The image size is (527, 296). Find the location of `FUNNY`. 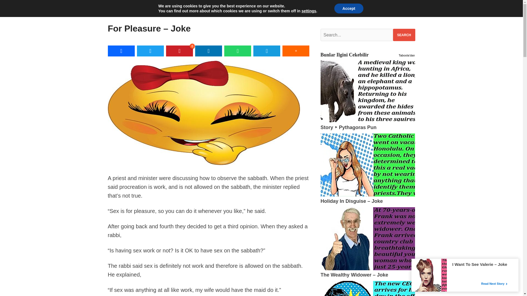

FUNNY is located at coordinates (122, 6).